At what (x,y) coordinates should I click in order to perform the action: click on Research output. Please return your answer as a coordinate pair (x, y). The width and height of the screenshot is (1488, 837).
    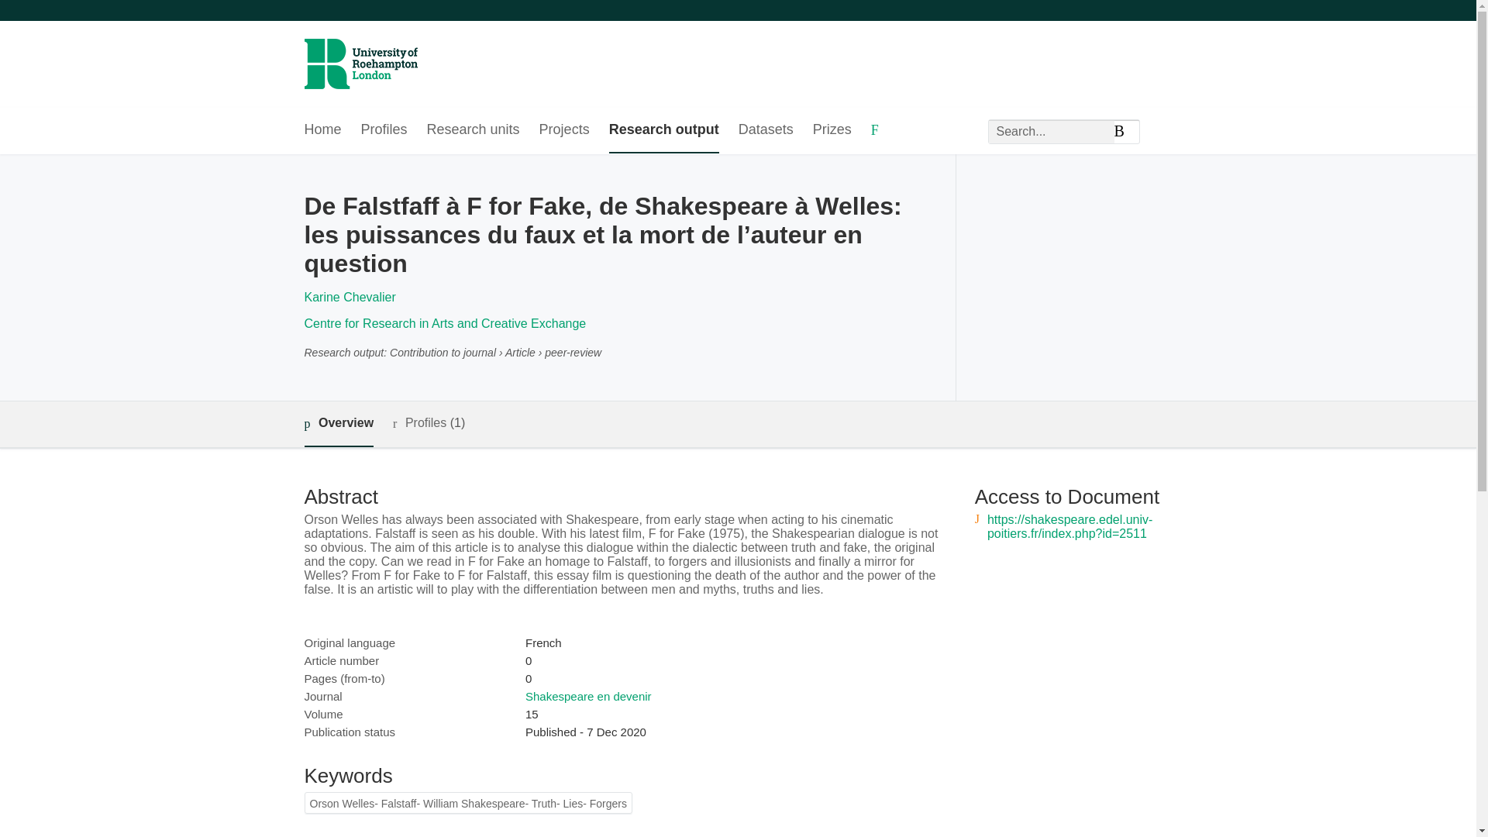
    Looking at the image, I should click on (663, 130).